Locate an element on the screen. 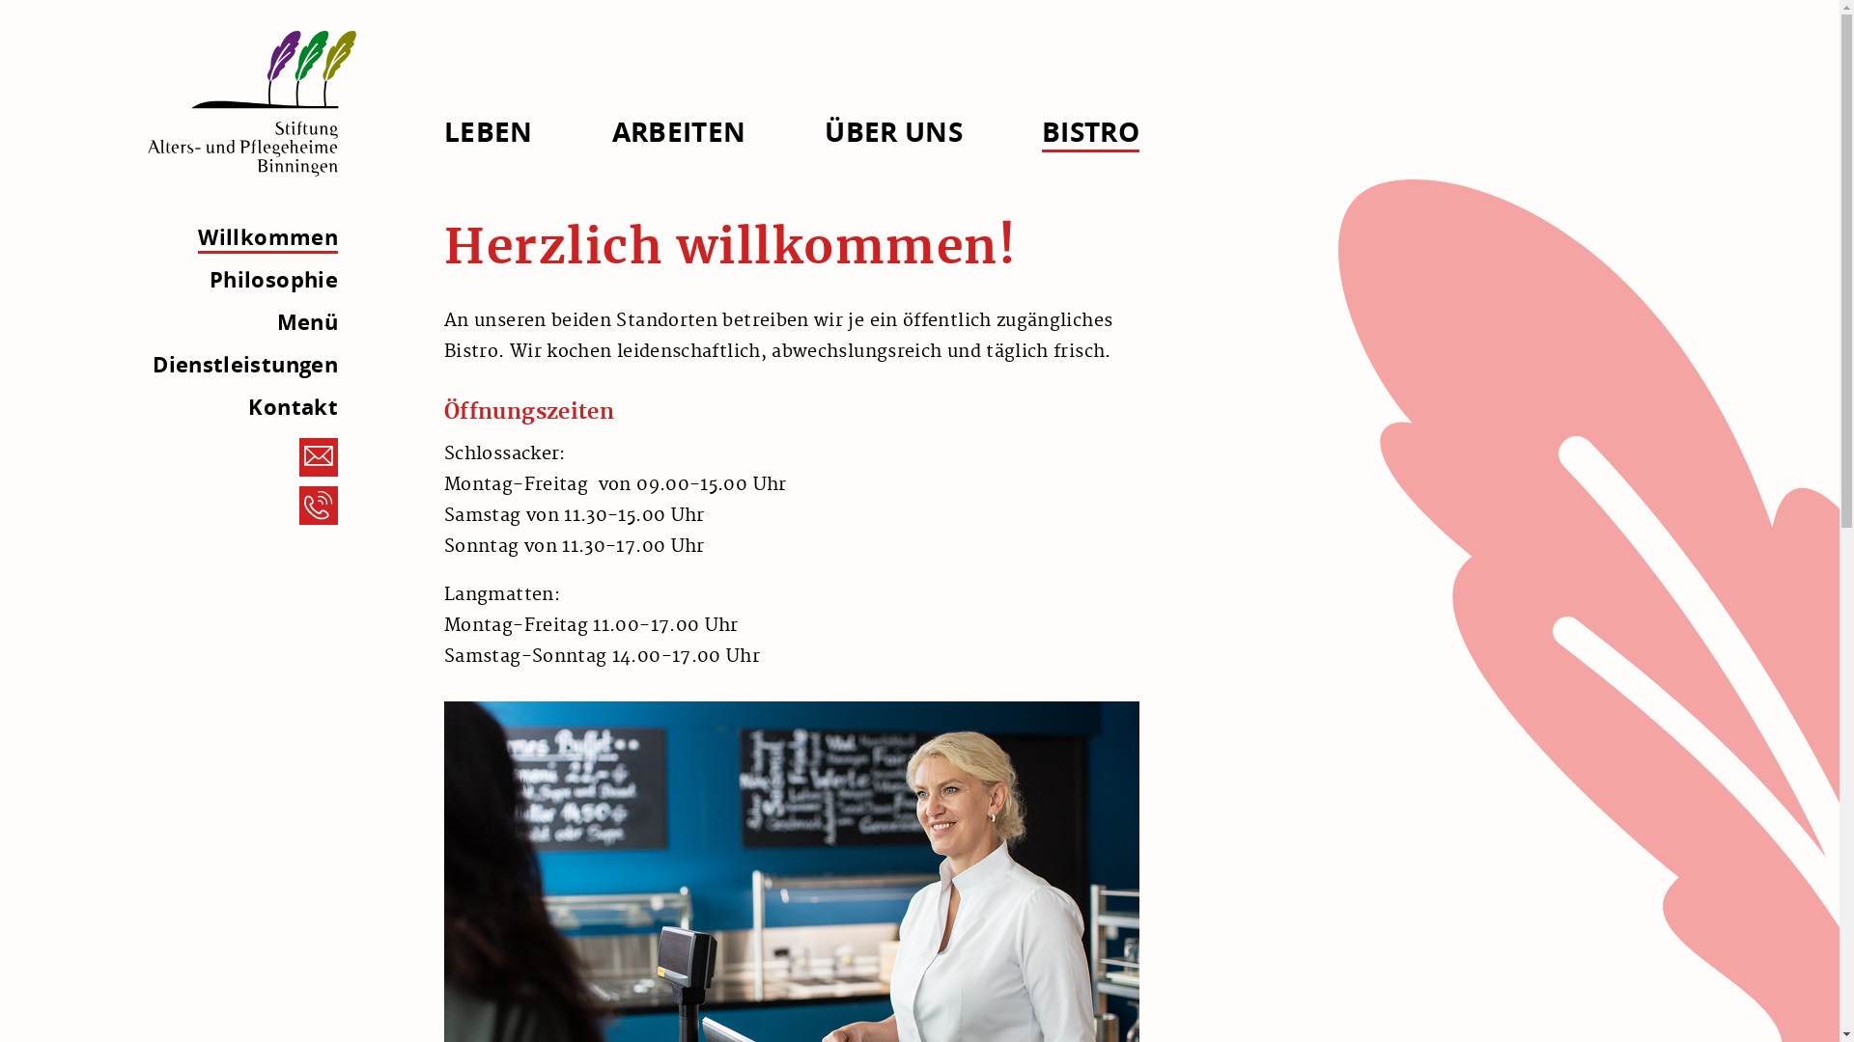    is located at coordinates (251, 106).